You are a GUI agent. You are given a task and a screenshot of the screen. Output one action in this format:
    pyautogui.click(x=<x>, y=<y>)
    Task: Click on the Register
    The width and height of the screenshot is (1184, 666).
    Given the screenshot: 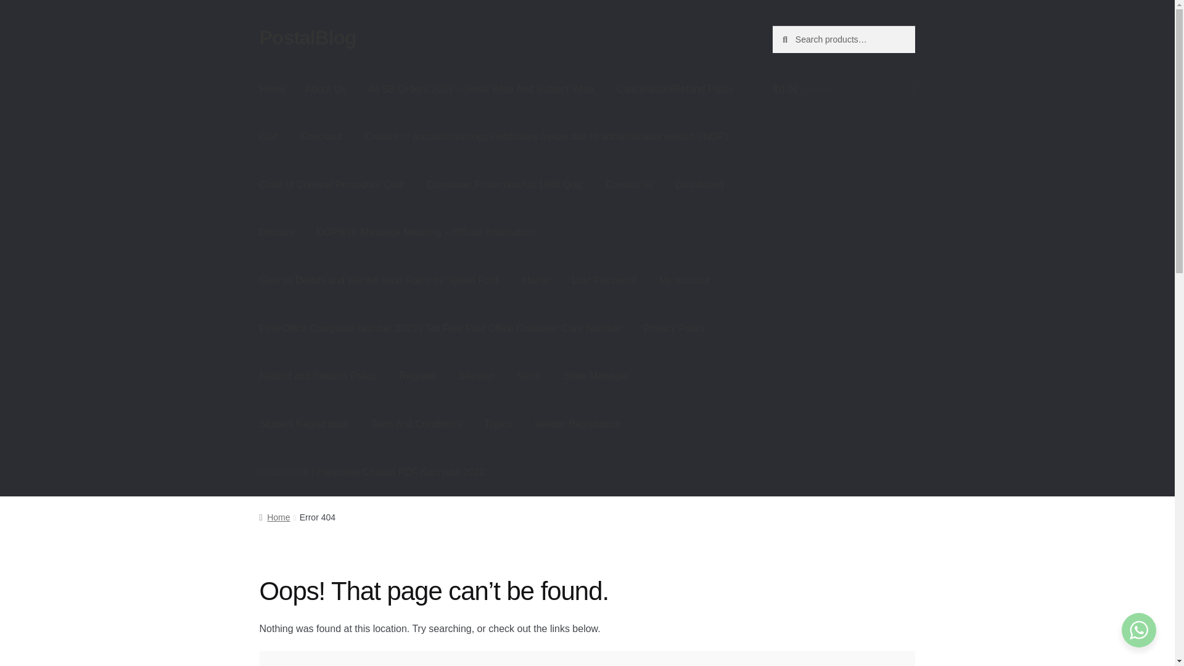 What is the action you would take?
    pyautogui.click(x=417, y=376)
    